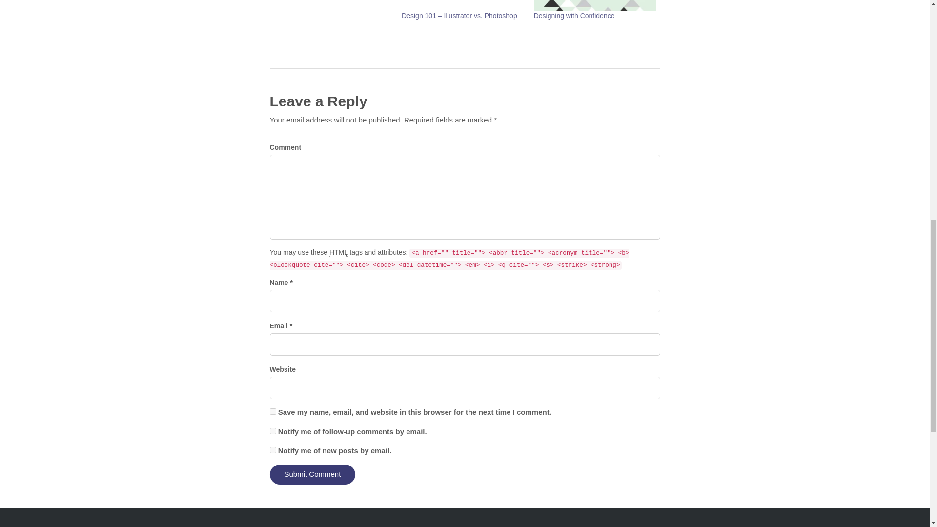 Image resolution: width=937 pixels, height=527 pixels. What do you see at coordinates (595, 5) in the screenshot?
I see `Designing with Confidence` at bounding box center [595, 5].